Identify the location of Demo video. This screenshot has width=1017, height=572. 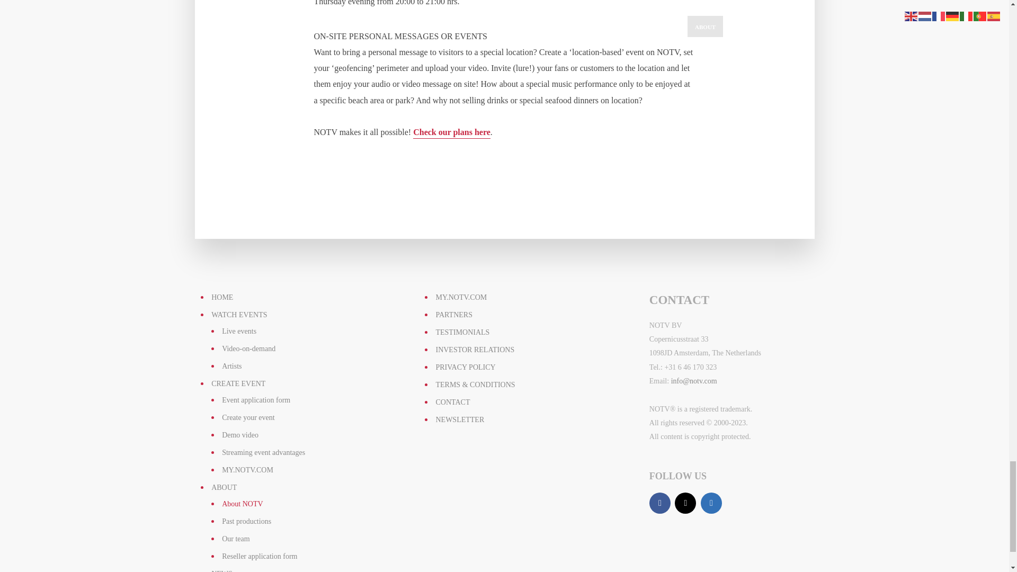
(239, 435).